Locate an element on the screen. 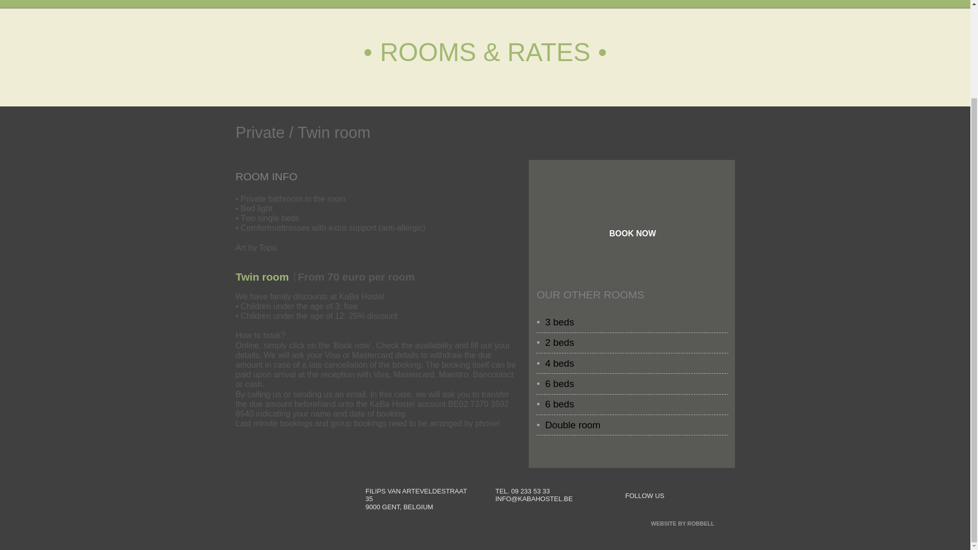 Image resolution: width=978 pixels, height=550 pixels. 4 beds is located at coordinates (557, 363).